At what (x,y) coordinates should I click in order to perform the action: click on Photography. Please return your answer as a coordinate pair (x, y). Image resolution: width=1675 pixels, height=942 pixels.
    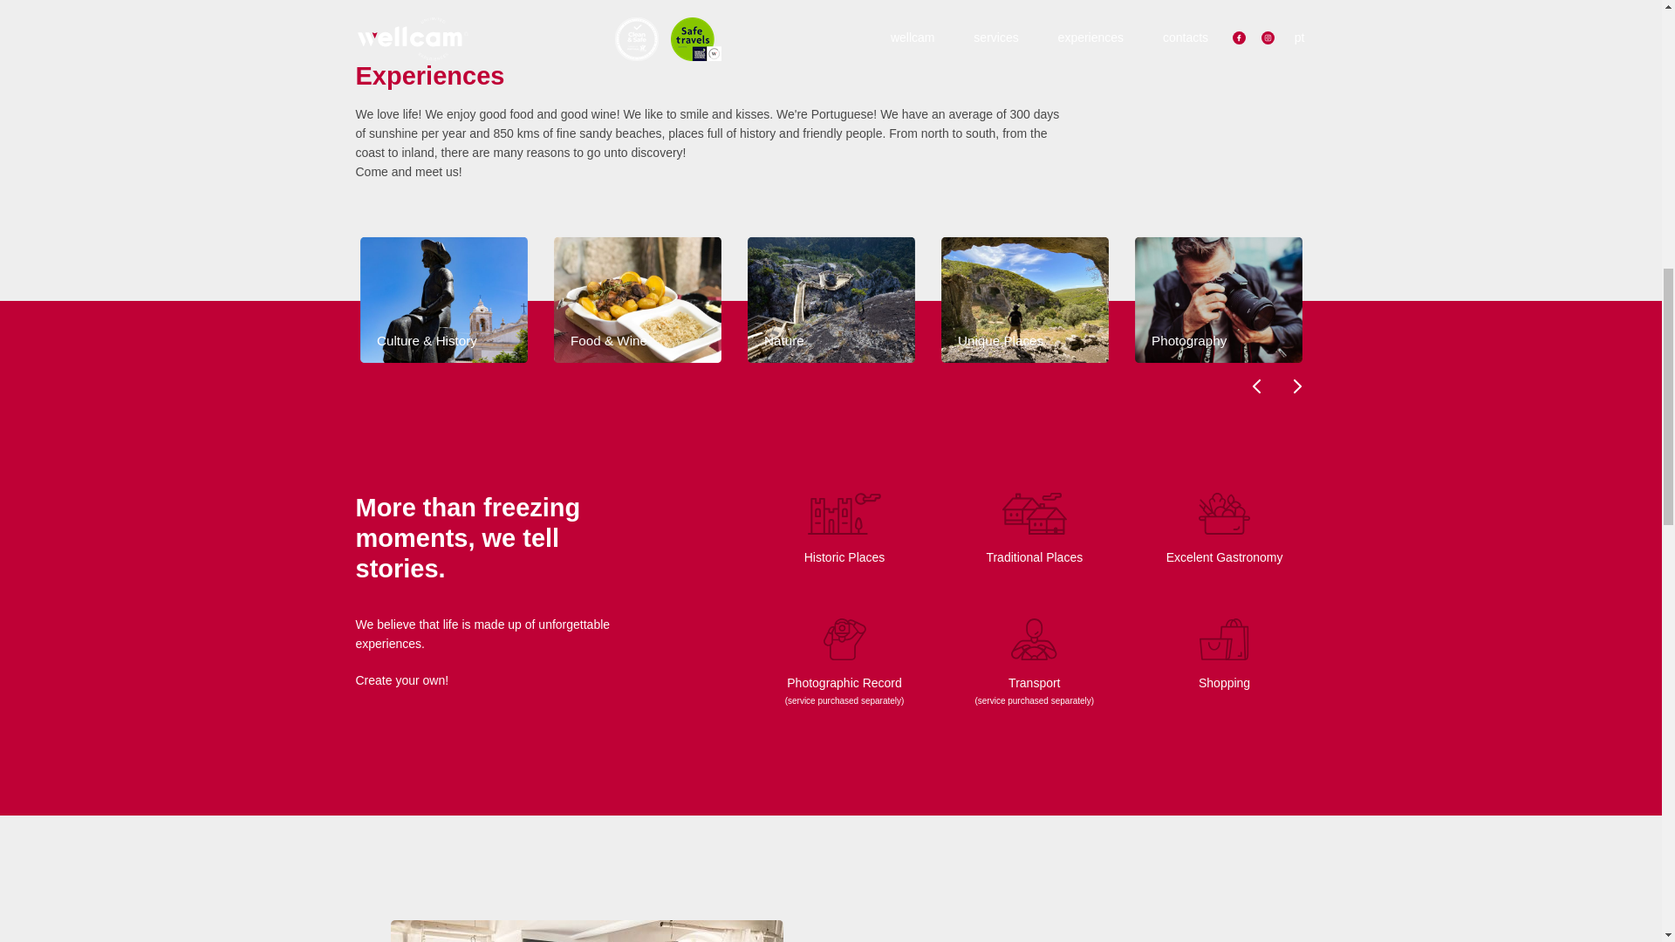
    Looking at the image, I should click on (1223, 352).